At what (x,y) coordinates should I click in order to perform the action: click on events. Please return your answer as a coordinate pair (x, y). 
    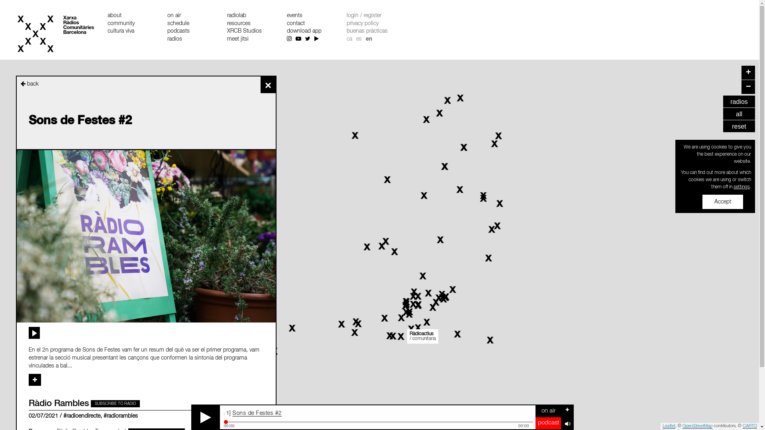
    Looking at the image, I should click on (295, 16).